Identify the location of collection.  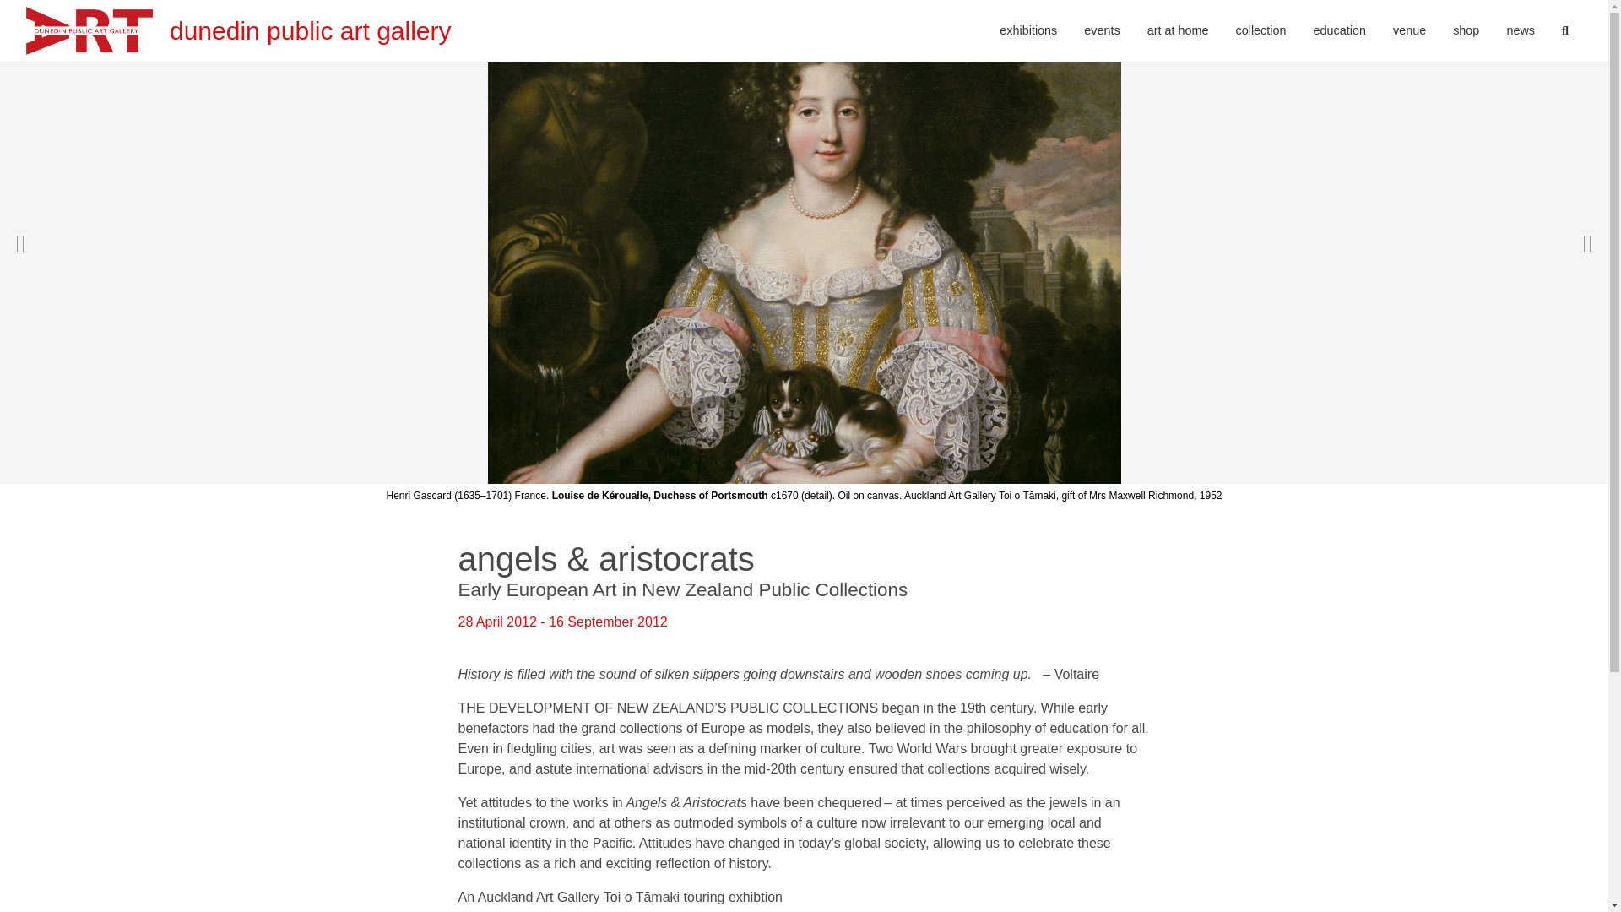
(1260, 31).